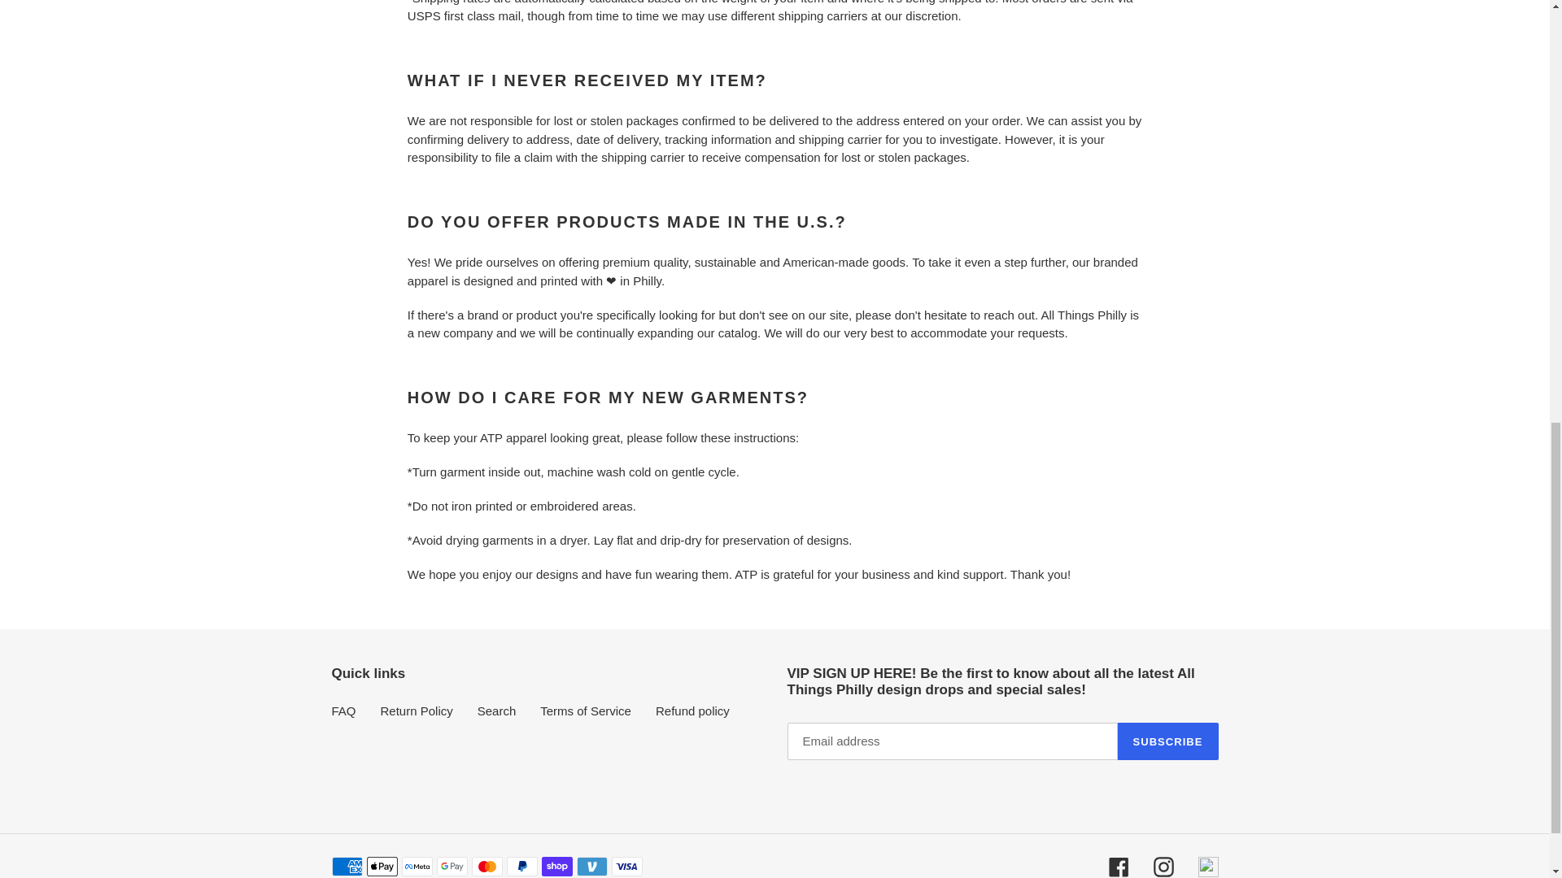 Image resolution: width=1562 pixels, height=878 pixels. I want to click on Facebook, so click(1118, 867).